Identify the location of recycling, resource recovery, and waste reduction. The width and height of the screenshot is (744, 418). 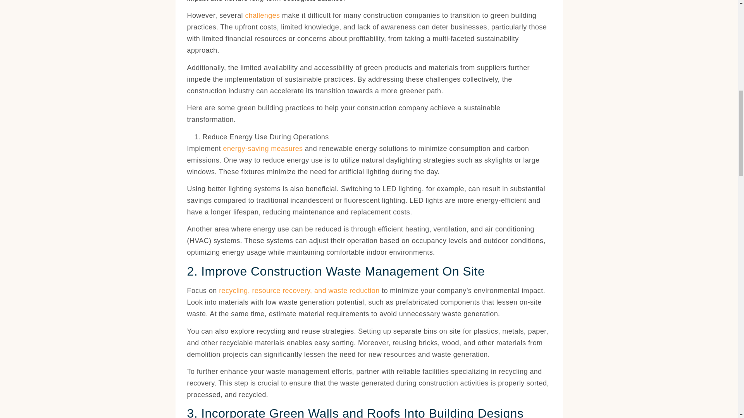
(299, 290).